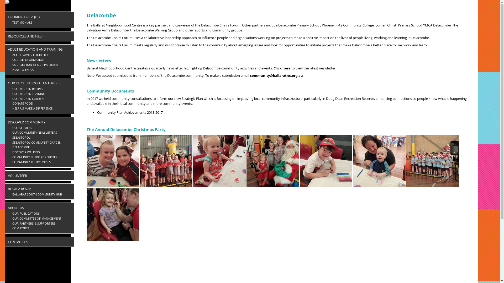 The image size is (504, 283). Describe the element at coordinates (41, 133) in the screenshot. I see `OUR COMMUNITY NEWSLETTERS` at that location.